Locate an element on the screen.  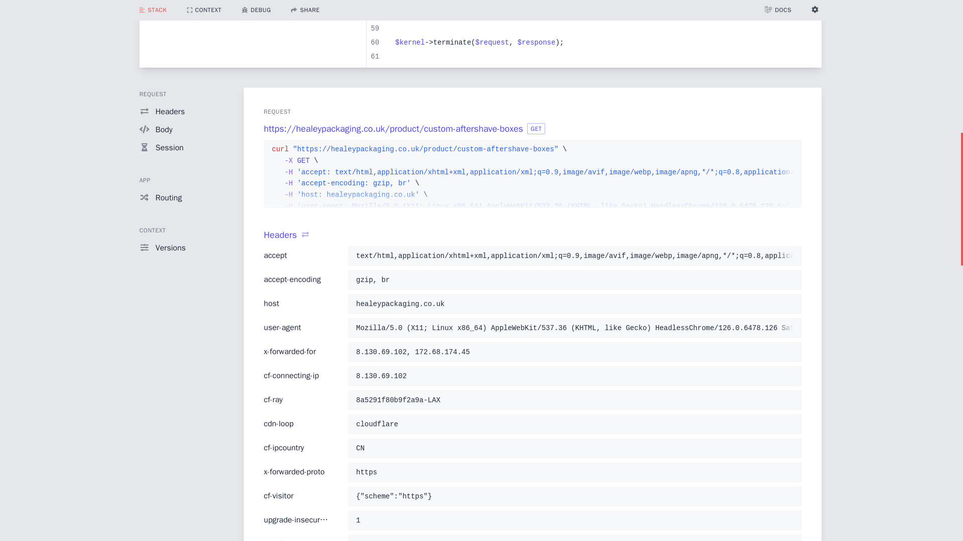
8a5291f80b9f2a9a-LAX is located at coordinates (574, 400).